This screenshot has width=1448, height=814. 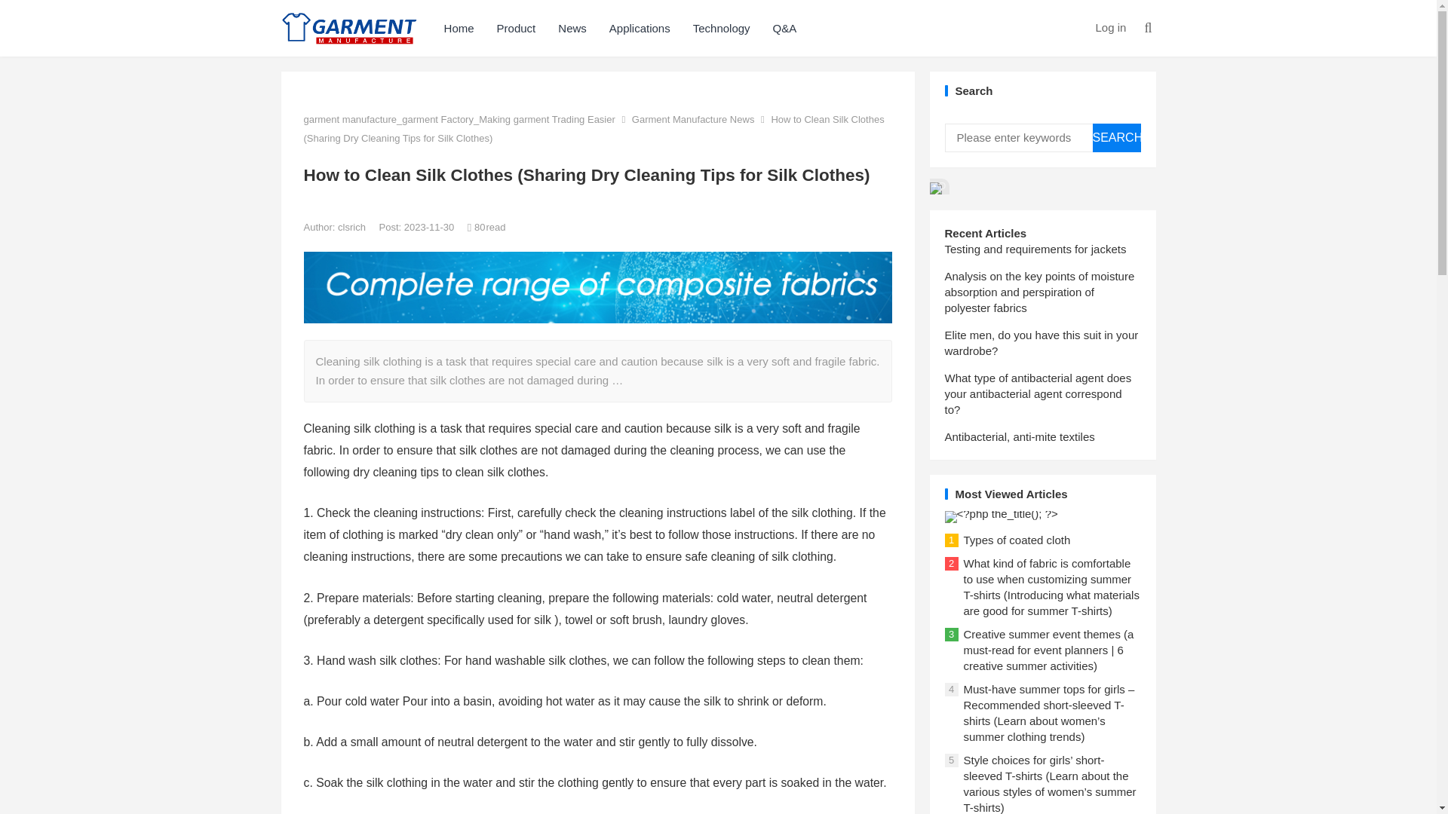 What do you see at coordinates (352, 226) in the screenshot?
I see `clsrich` at bounding box center [352, 226].